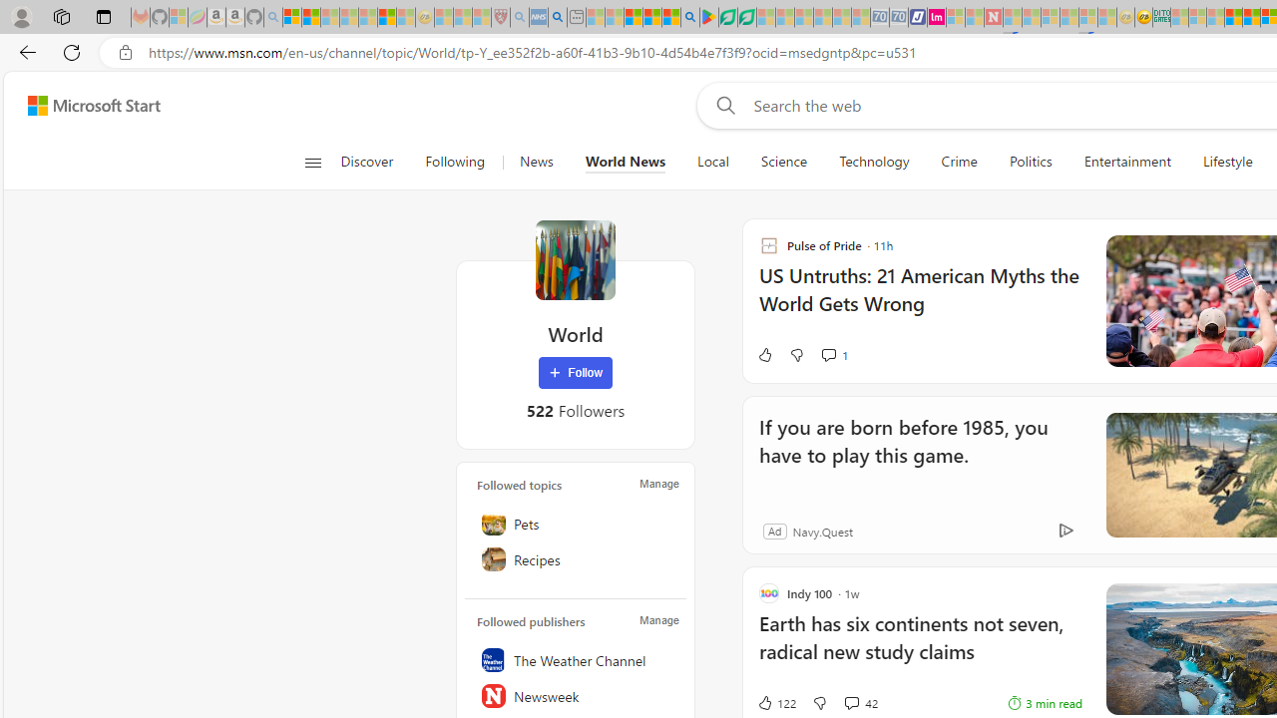  What do you see at coordinates (722, 105) in the screenshot?
I see `Web search` at bounding box center [722, 105].